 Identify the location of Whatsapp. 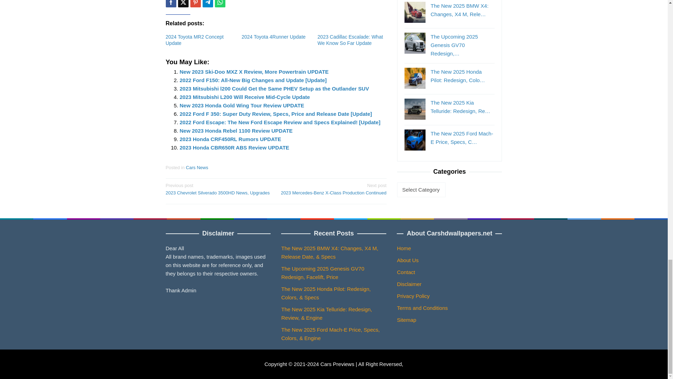
(219, 4).